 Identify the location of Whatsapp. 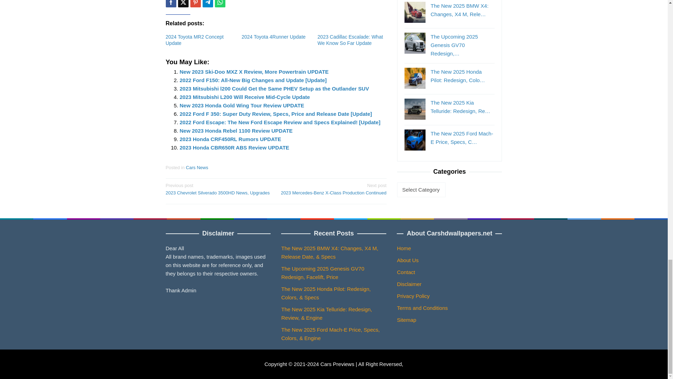
(219, 4).